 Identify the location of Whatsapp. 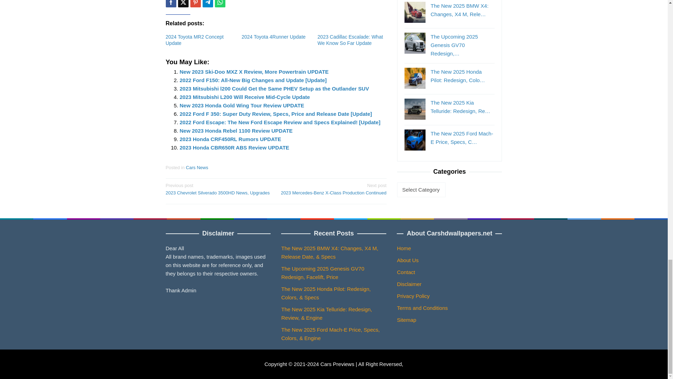
(219, 4).